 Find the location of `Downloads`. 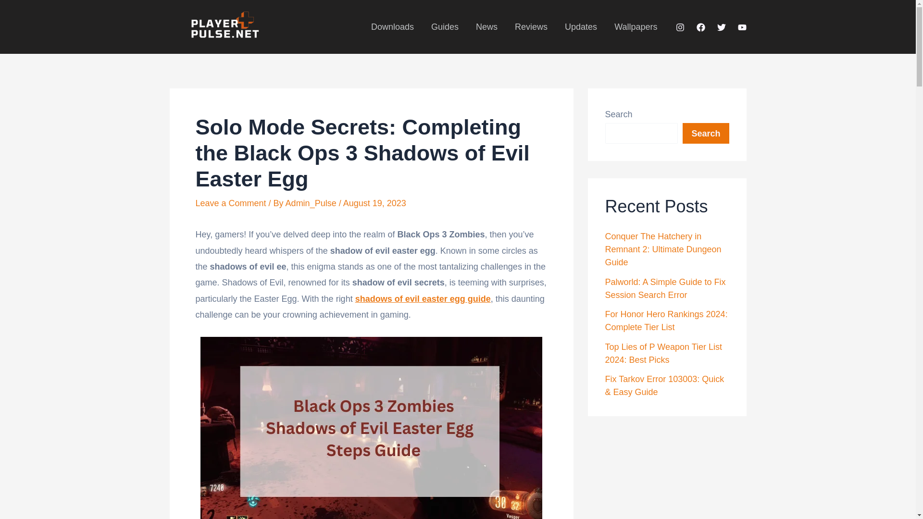

Downloads is located at coordinates (392, 27).